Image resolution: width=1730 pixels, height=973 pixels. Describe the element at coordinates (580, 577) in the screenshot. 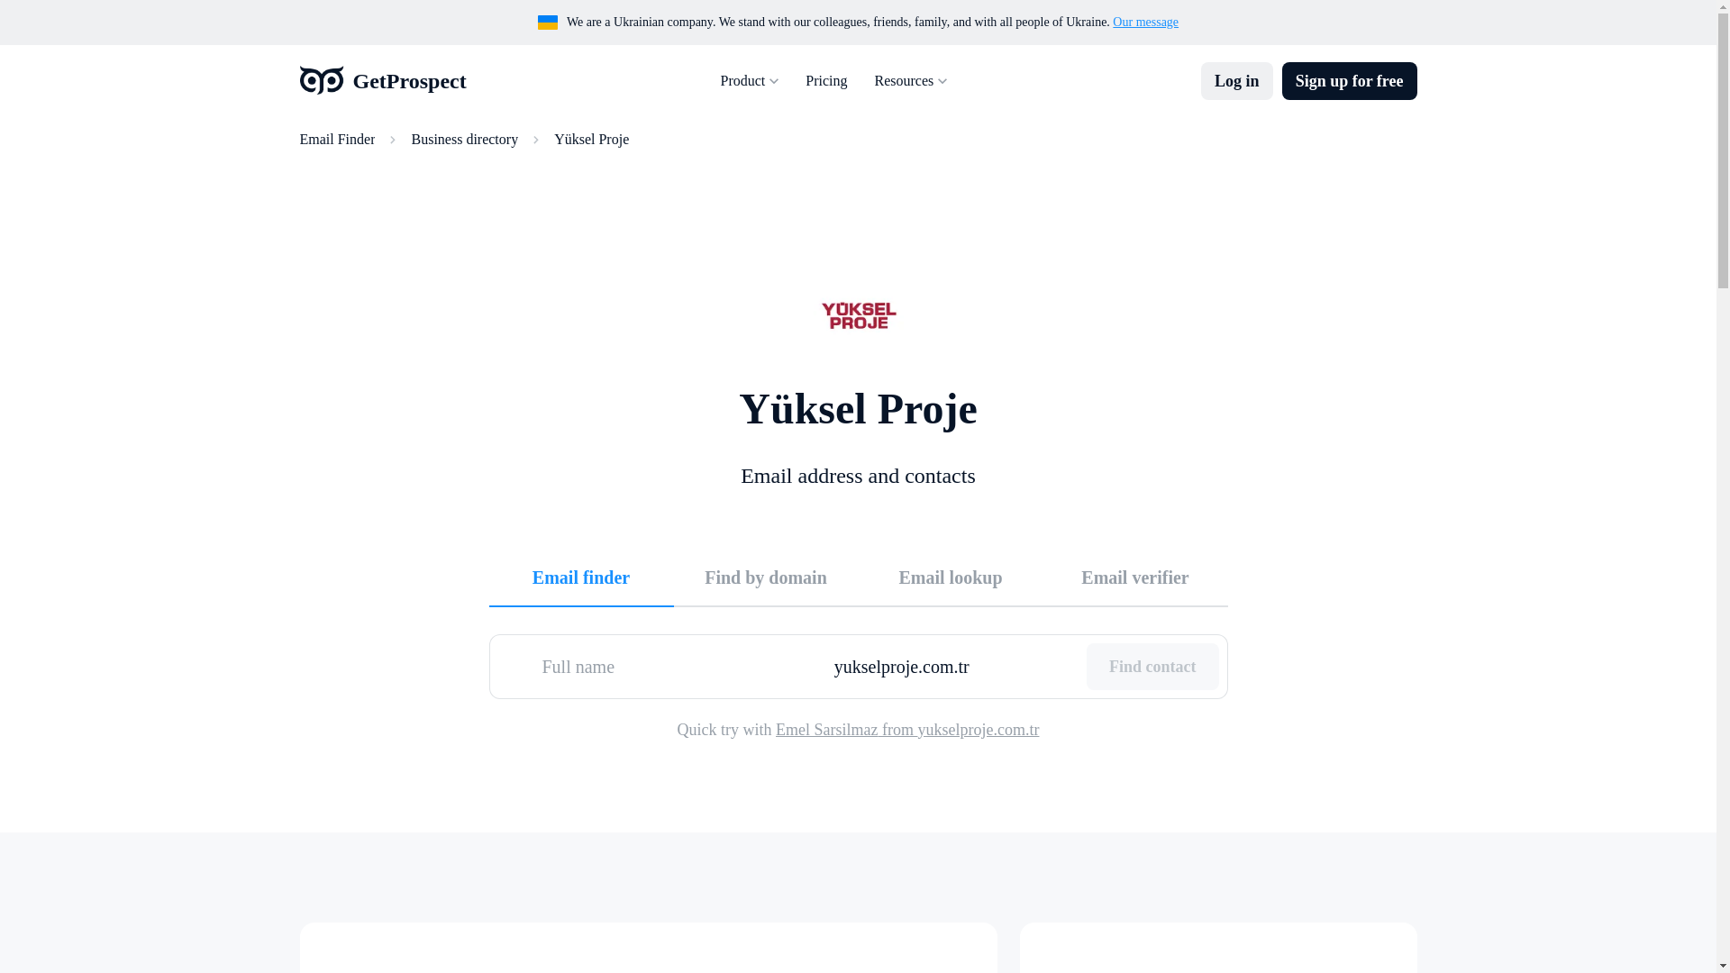

I see `Email finder` at that location.